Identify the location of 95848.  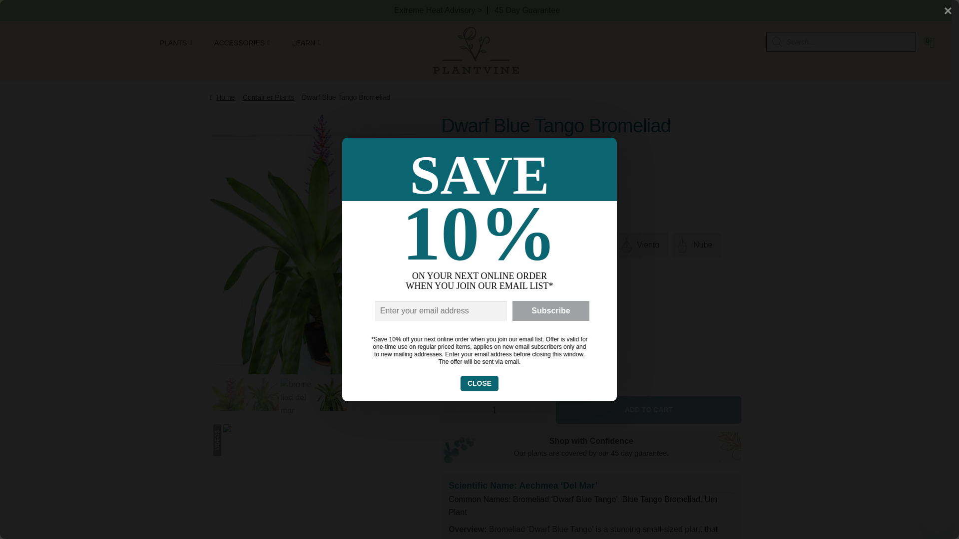
(455, 377).